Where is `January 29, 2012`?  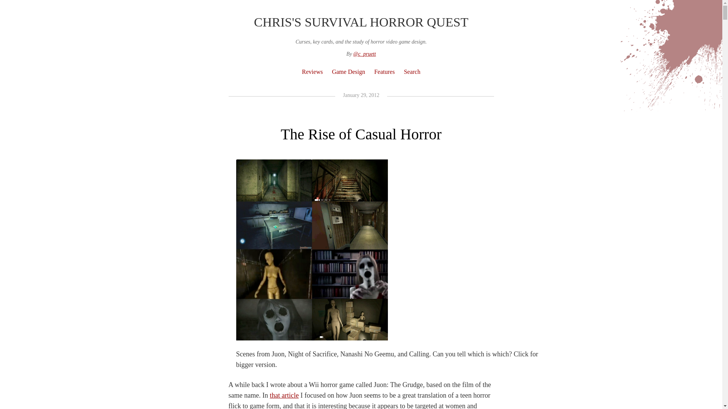 January 29, 2012 is located at coordinates (361, 95).